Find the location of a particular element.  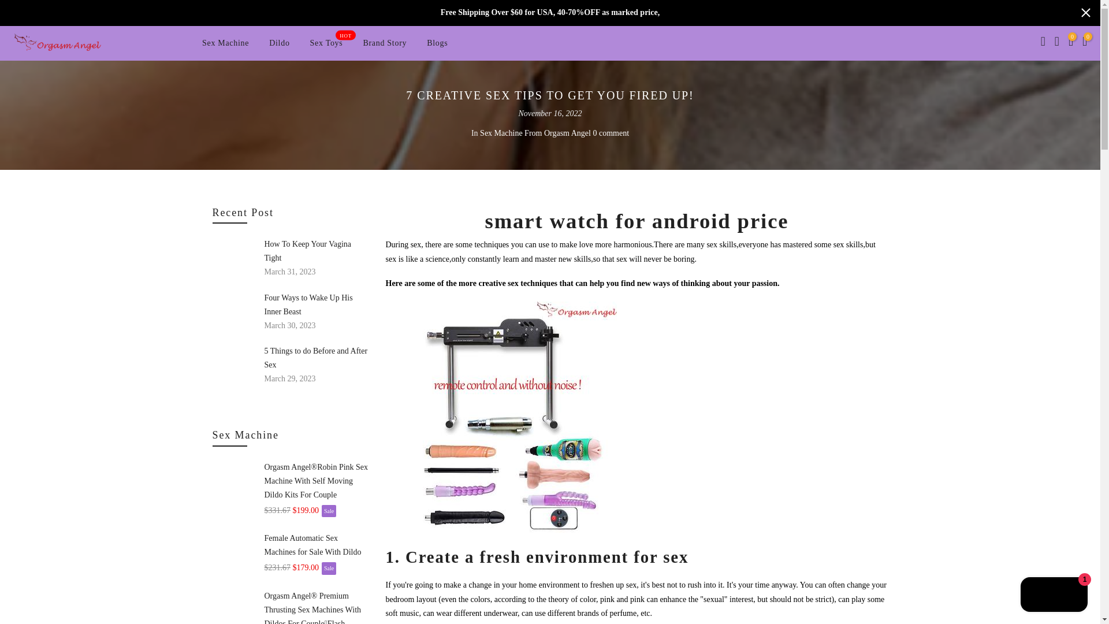

How To Keep Your Vagina Tight is located at coordinates (535, 133).